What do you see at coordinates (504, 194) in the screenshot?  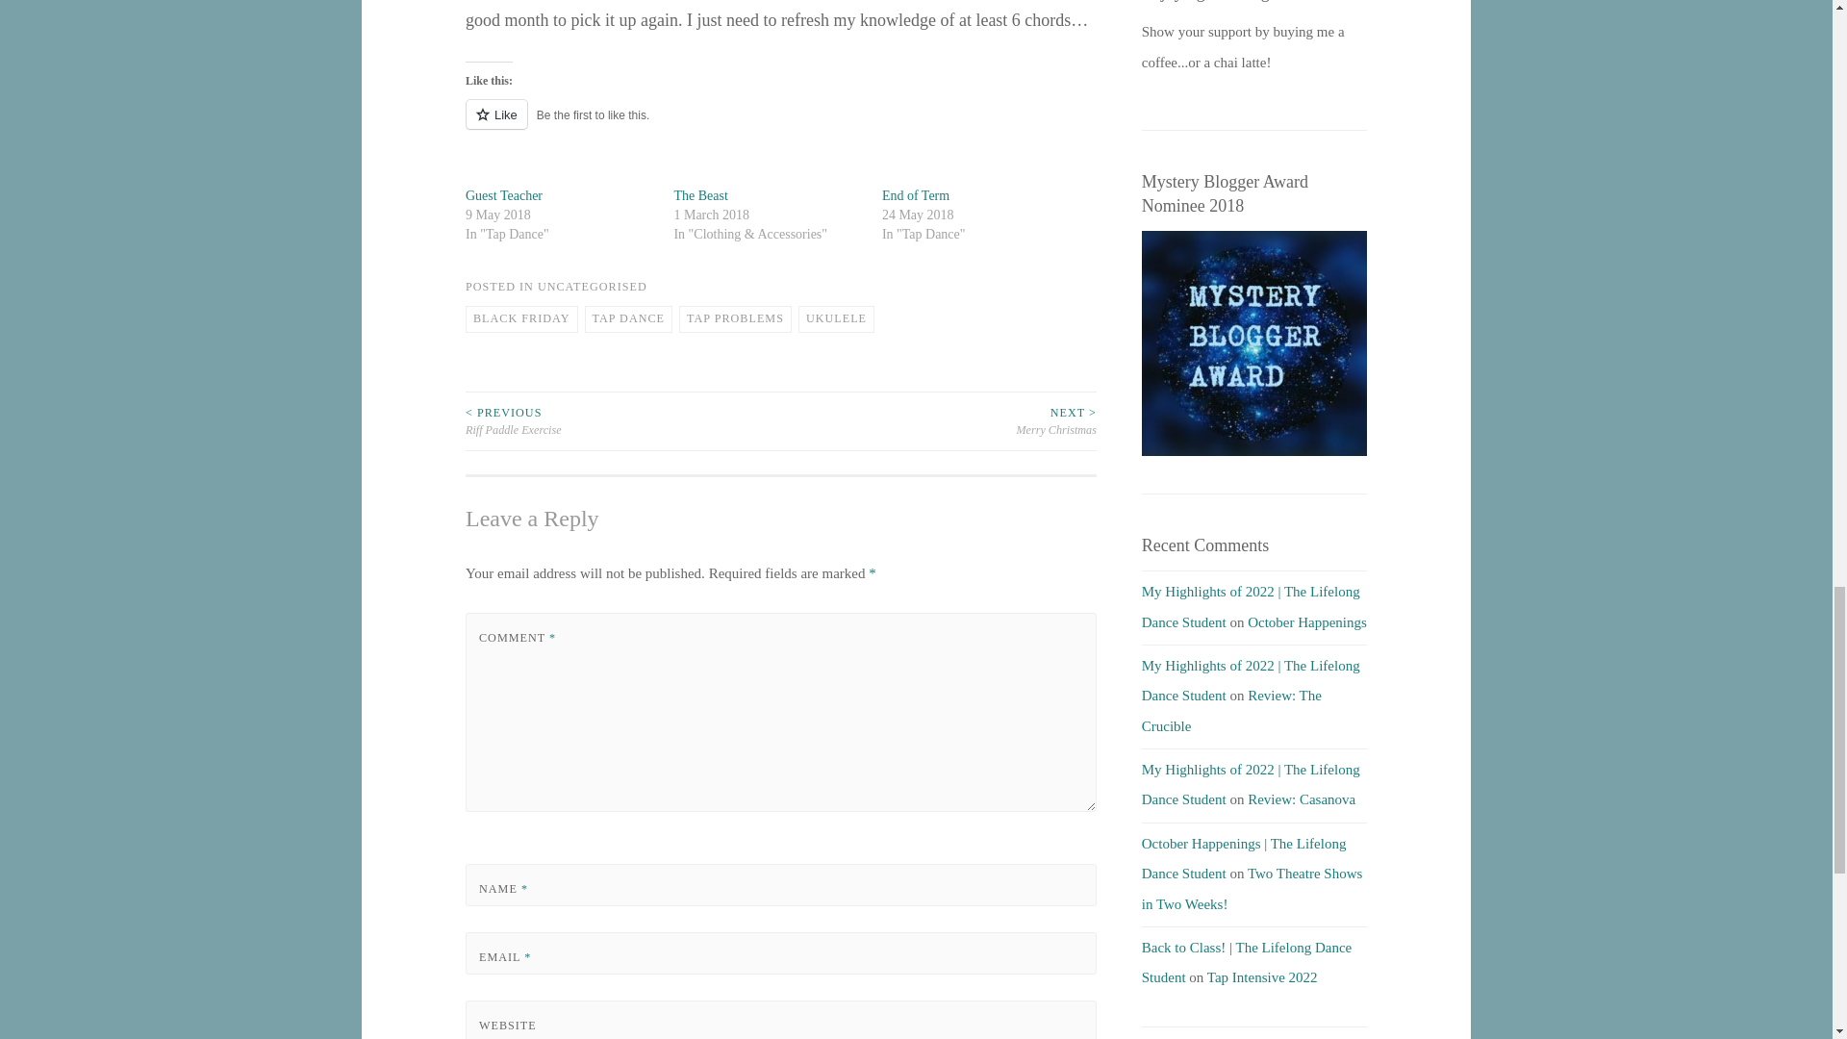 I see `Guest Teacher` at bounding box center [504, 194].